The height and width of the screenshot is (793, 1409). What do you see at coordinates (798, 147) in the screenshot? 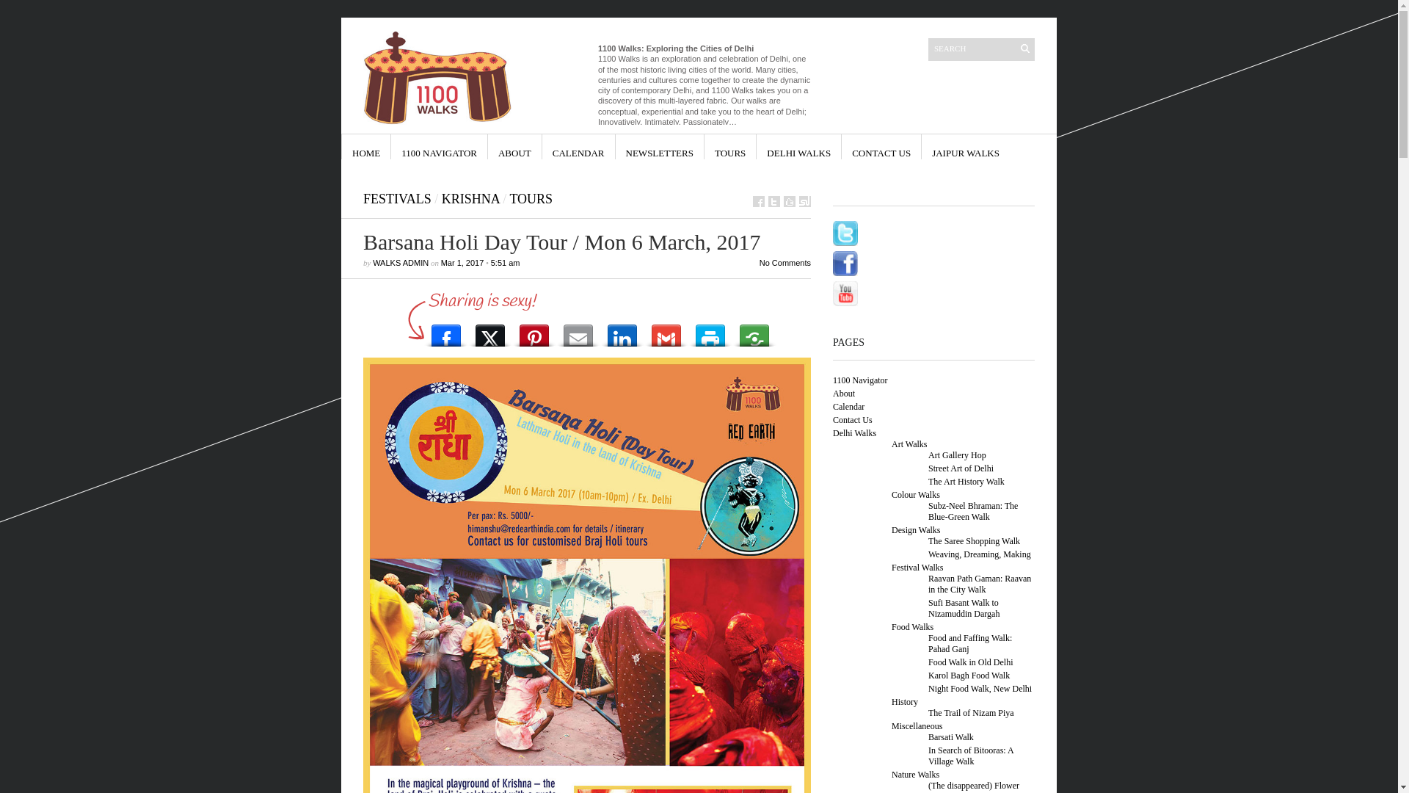
I see `DELHI WALKS` at bounding box center [798, 147].